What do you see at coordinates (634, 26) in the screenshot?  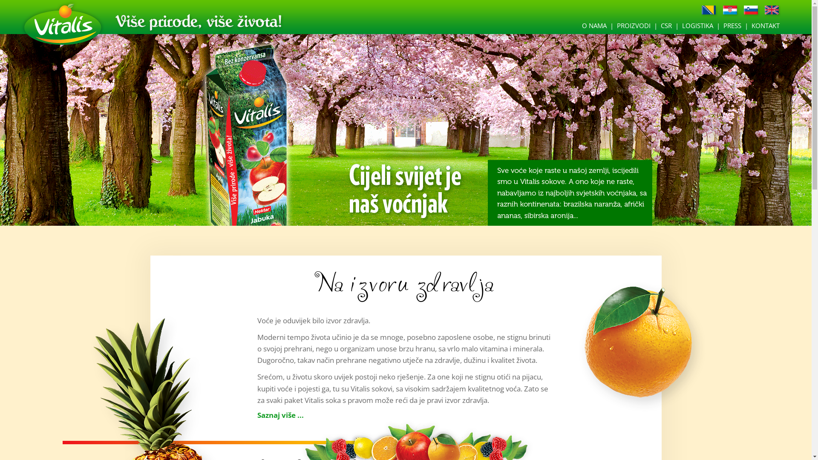 I see `PROIZVODI` at bounding box center [634, 26].